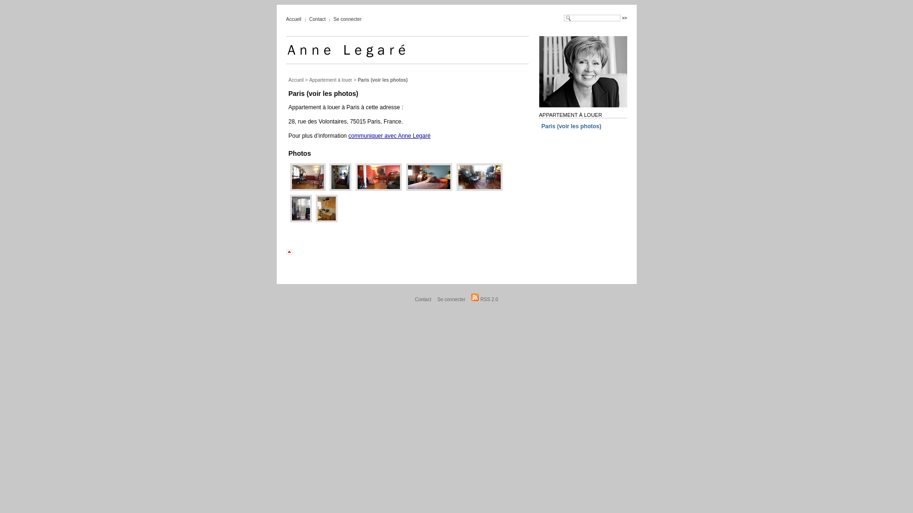 The image size is (913, 513). What do you see at coordinates (485, 299) in the screenshot?
I see ` RSS 2.0` at bounding box center [485, 299].